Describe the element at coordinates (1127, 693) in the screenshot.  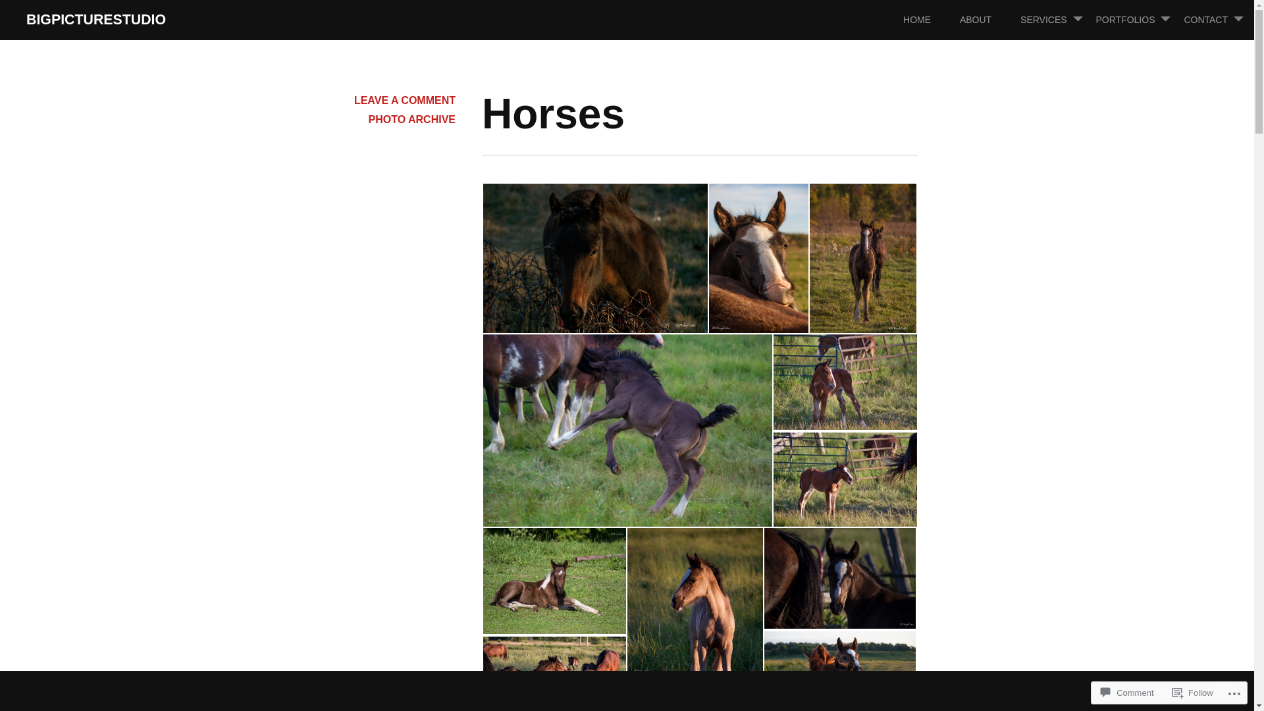
I see `Comment` at that location.